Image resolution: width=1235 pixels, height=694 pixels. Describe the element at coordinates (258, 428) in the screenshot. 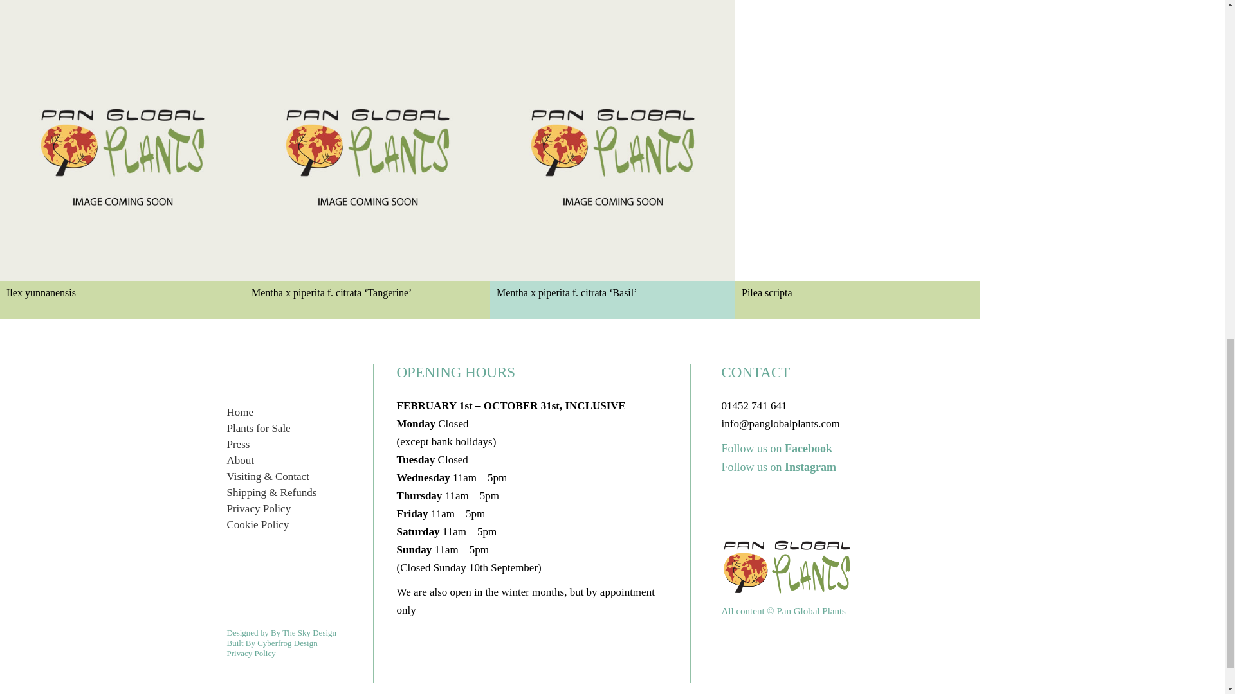

I see `Plants for Sale` at that location.